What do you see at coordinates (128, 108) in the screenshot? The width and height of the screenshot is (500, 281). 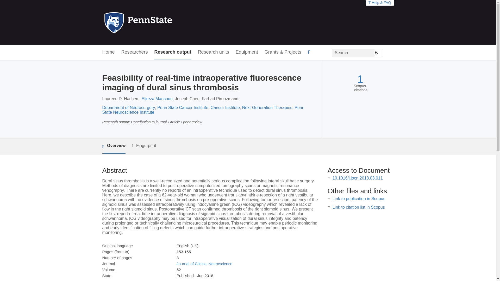 I see `Department of Neurosurgery` at bounding box center [128, 108].